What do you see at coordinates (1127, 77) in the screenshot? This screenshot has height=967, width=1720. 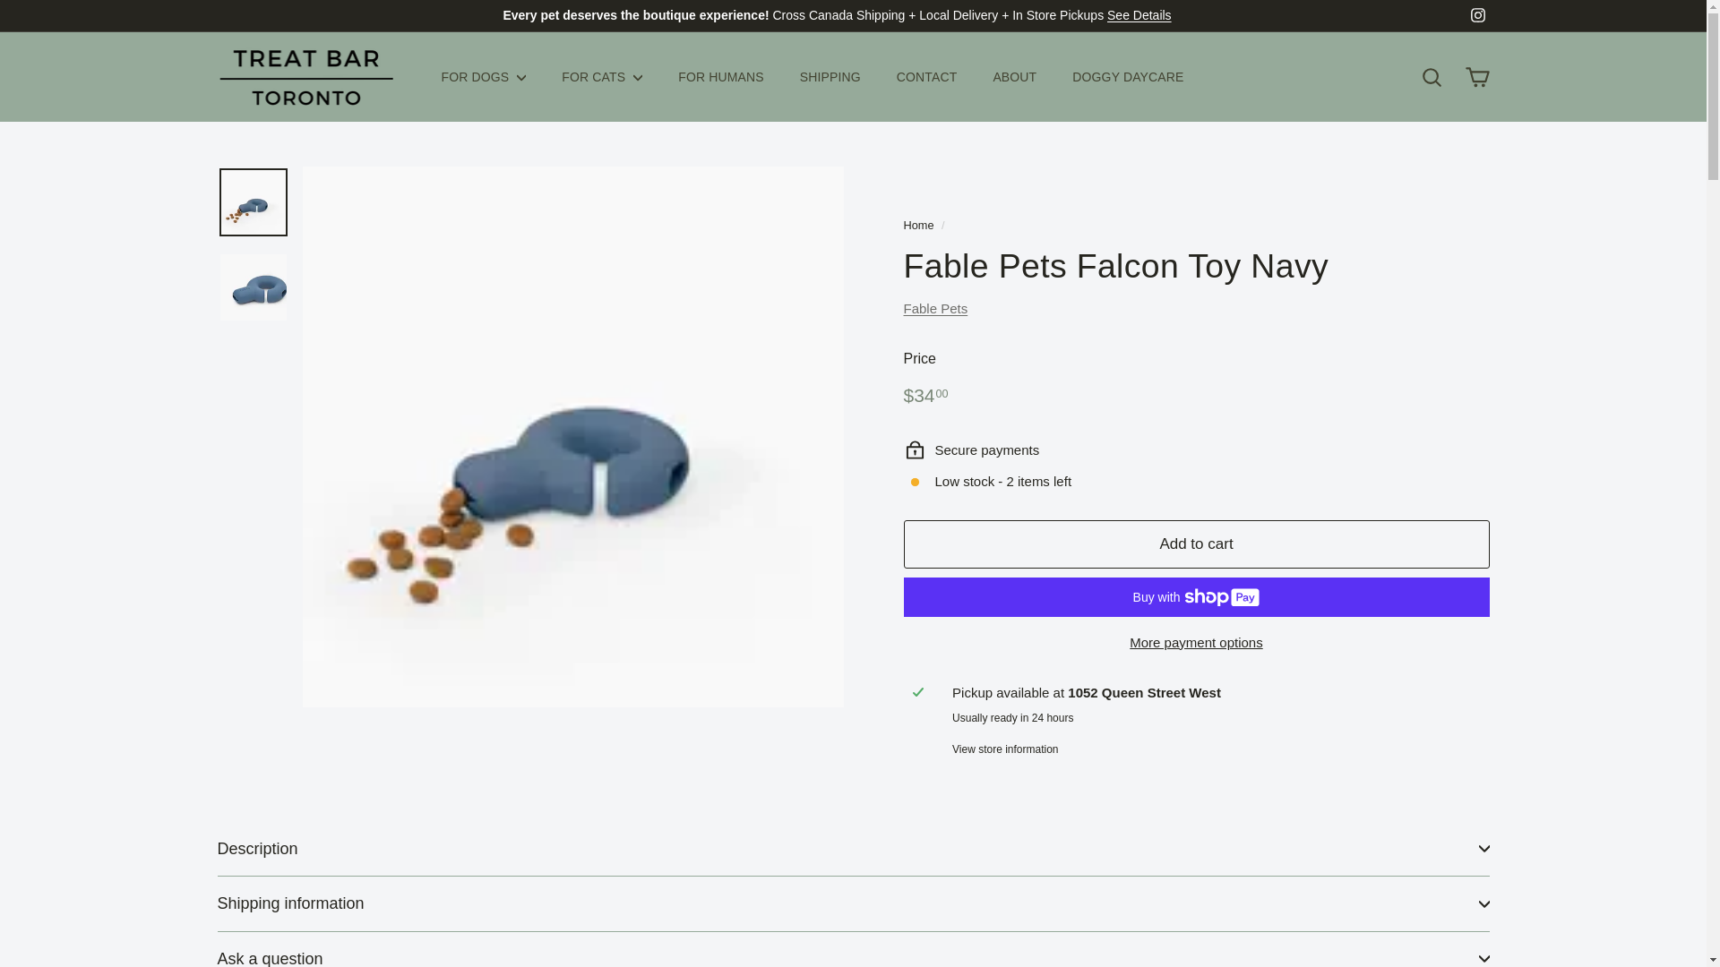 I see `DOGGY DAYCARE` at bounding box center [1127, 77].